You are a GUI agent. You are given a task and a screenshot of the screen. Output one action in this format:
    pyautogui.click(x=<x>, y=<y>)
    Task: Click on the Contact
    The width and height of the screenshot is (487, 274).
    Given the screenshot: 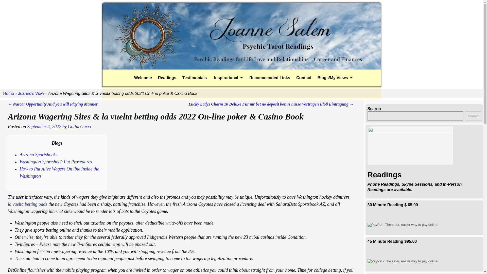 What is the action you would take?
    pyautogui.click(x=304, y=78)
    